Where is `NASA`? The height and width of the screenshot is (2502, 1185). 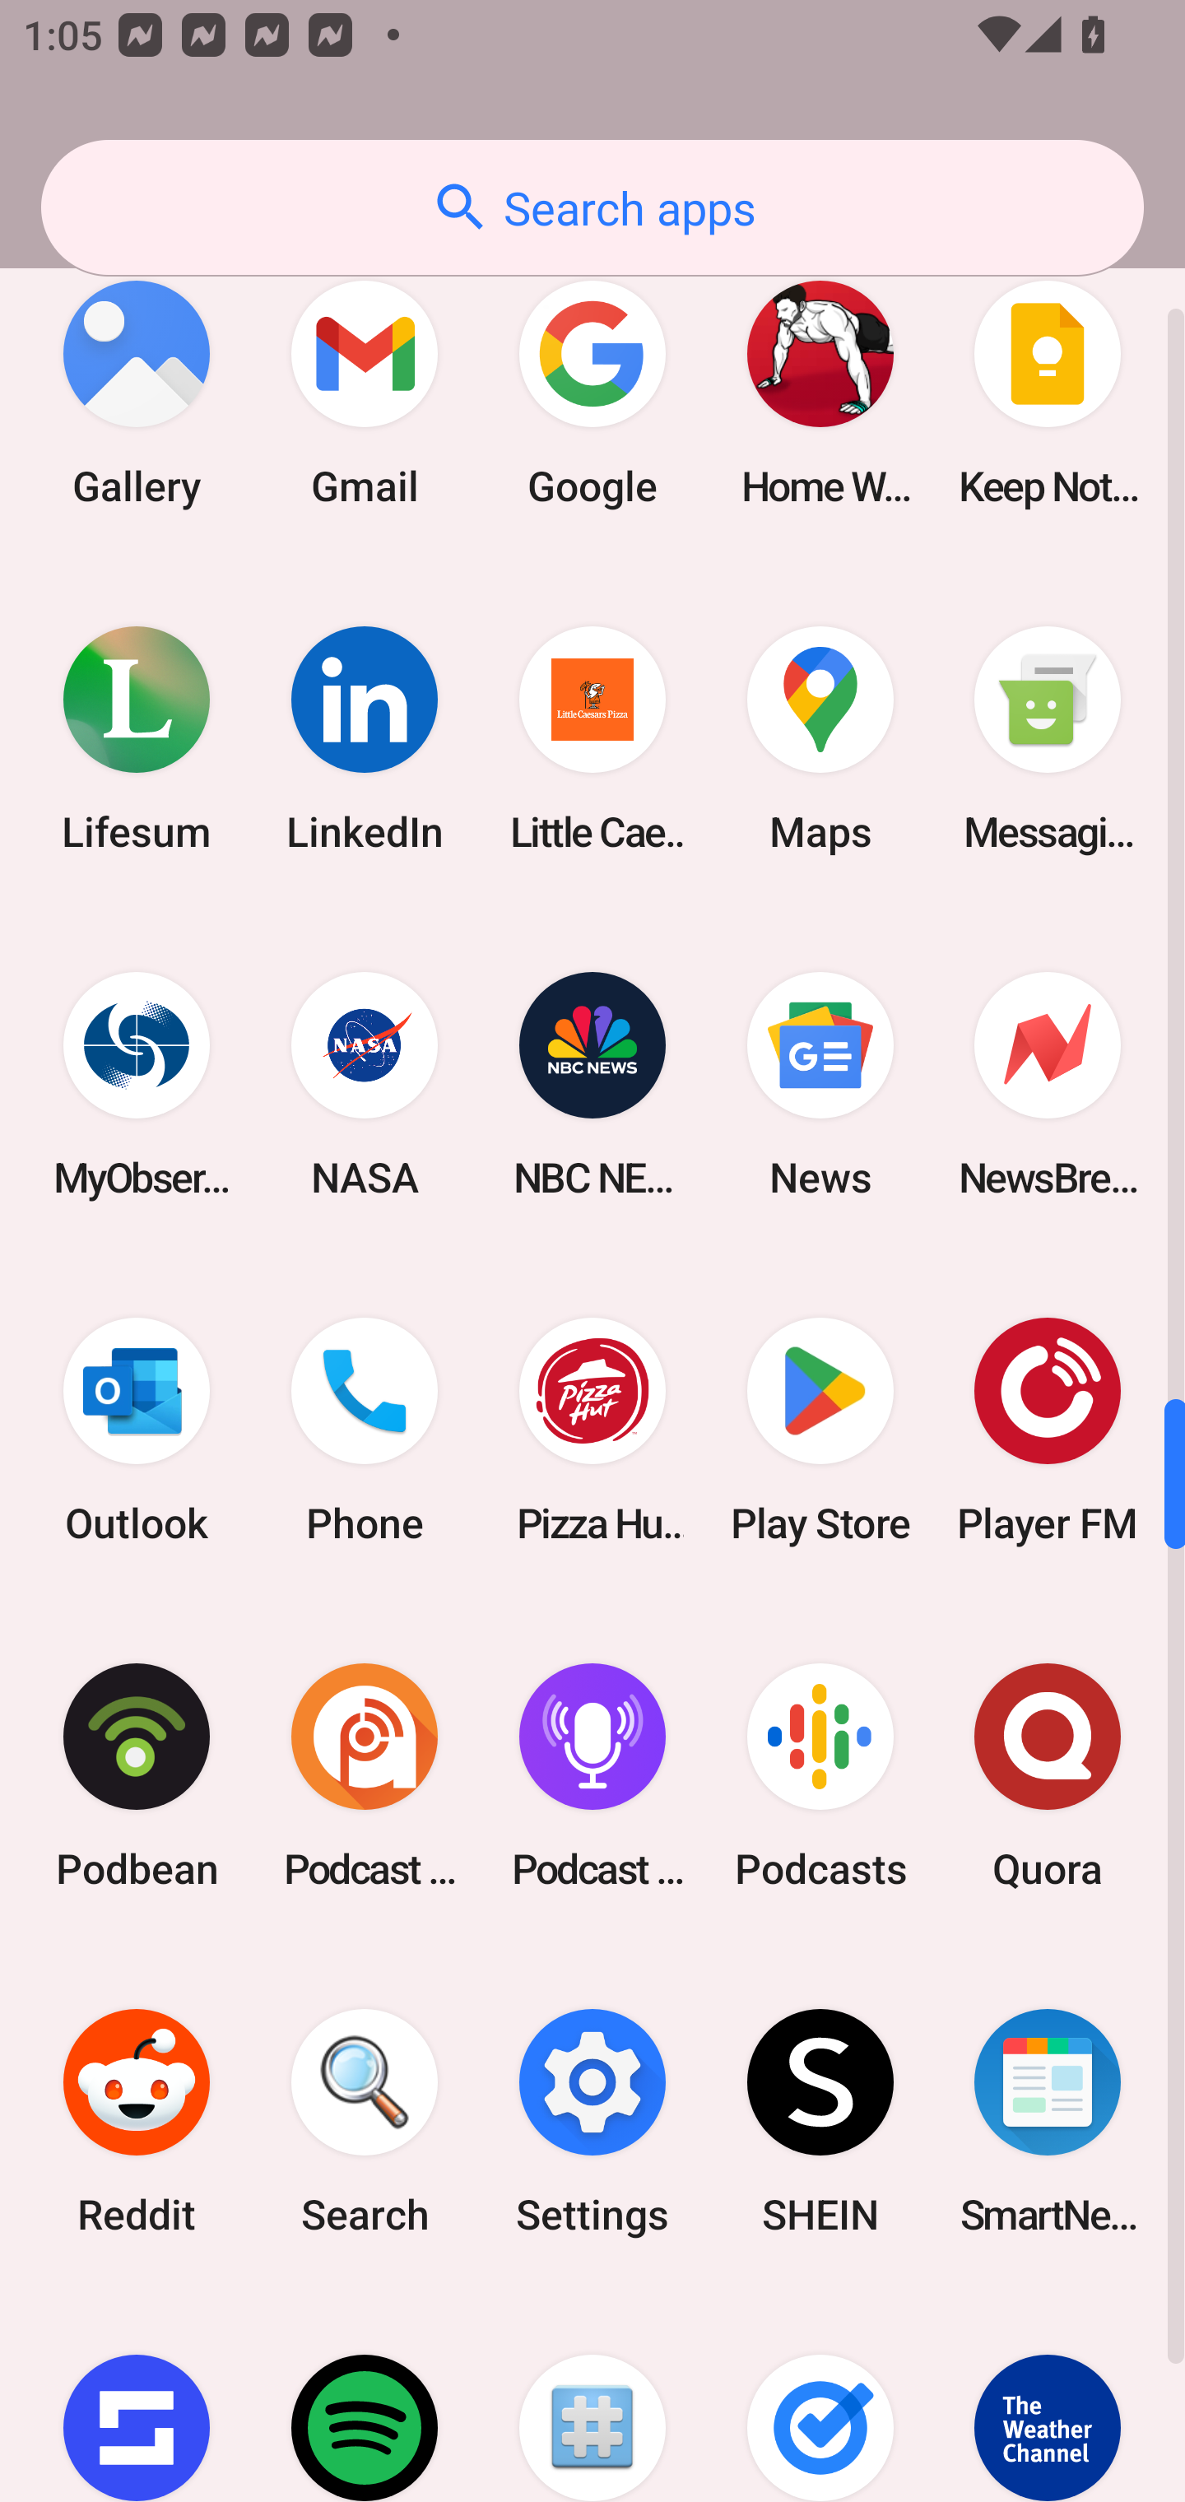 NASA is located at coordinates (365, 1085).